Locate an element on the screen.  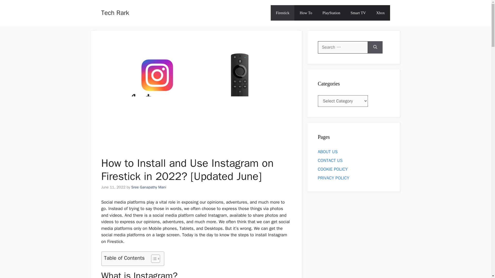
Xbox is located at coordinates (380, 13).